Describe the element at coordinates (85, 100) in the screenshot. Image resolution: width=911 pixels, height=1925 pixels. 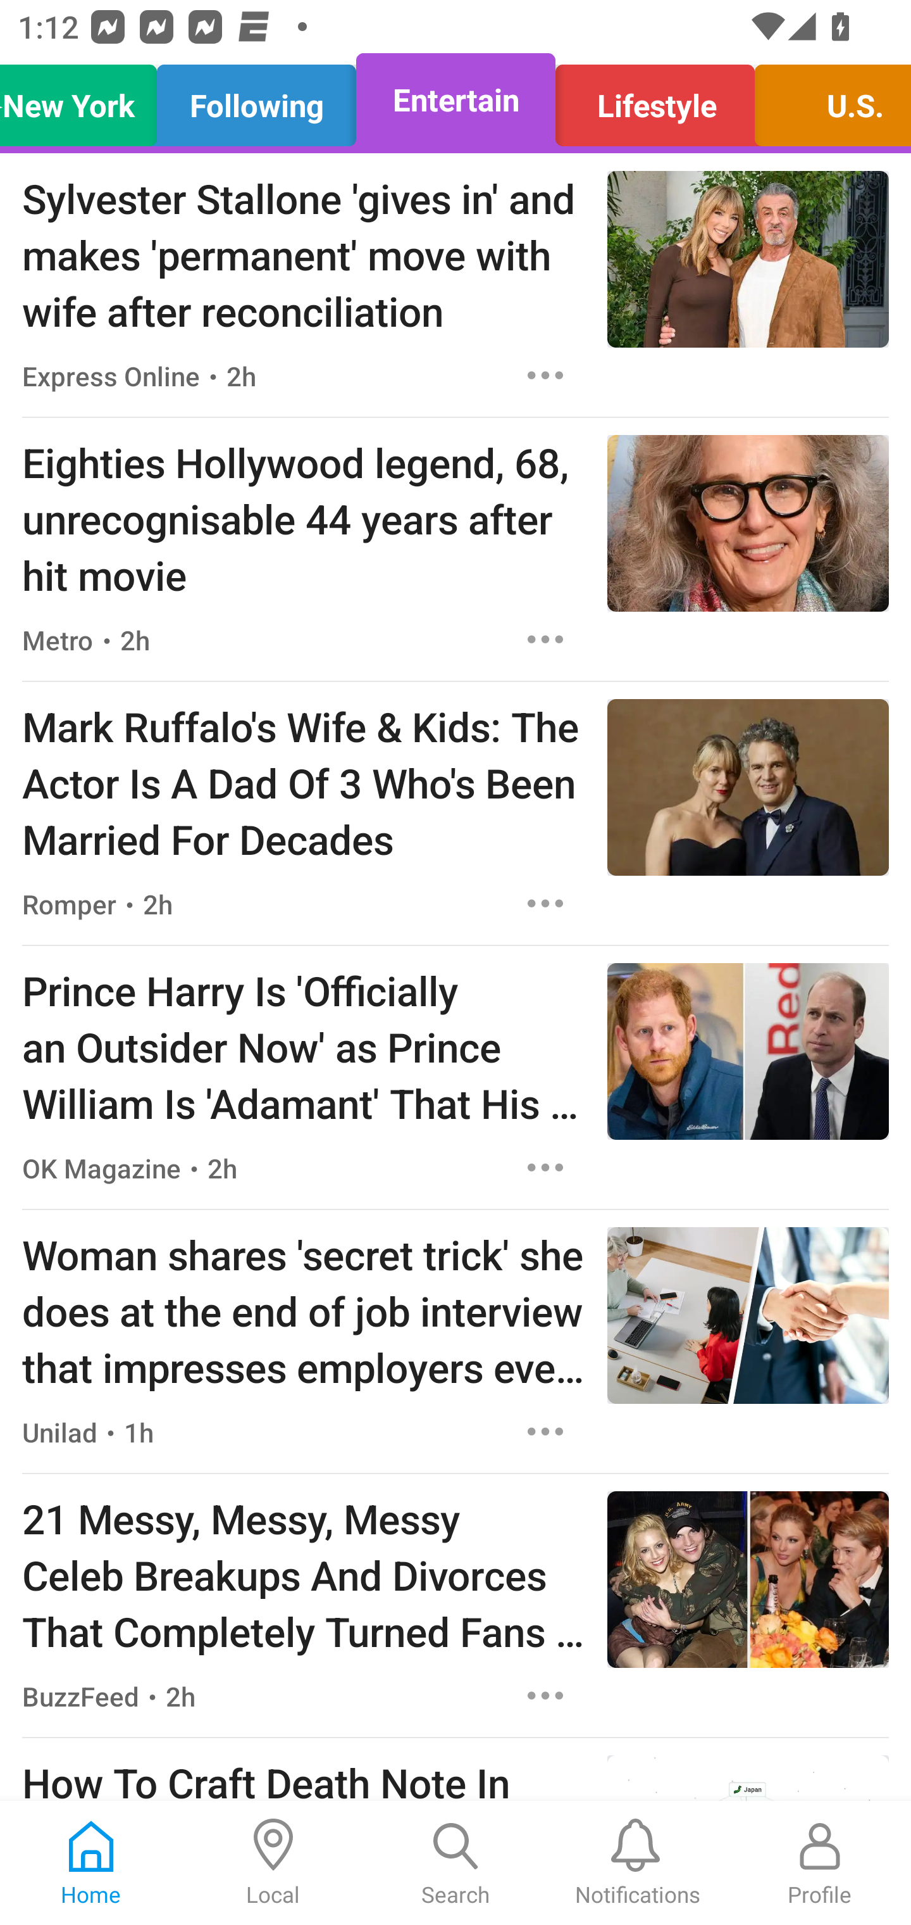
I see `➣New York` at that location.